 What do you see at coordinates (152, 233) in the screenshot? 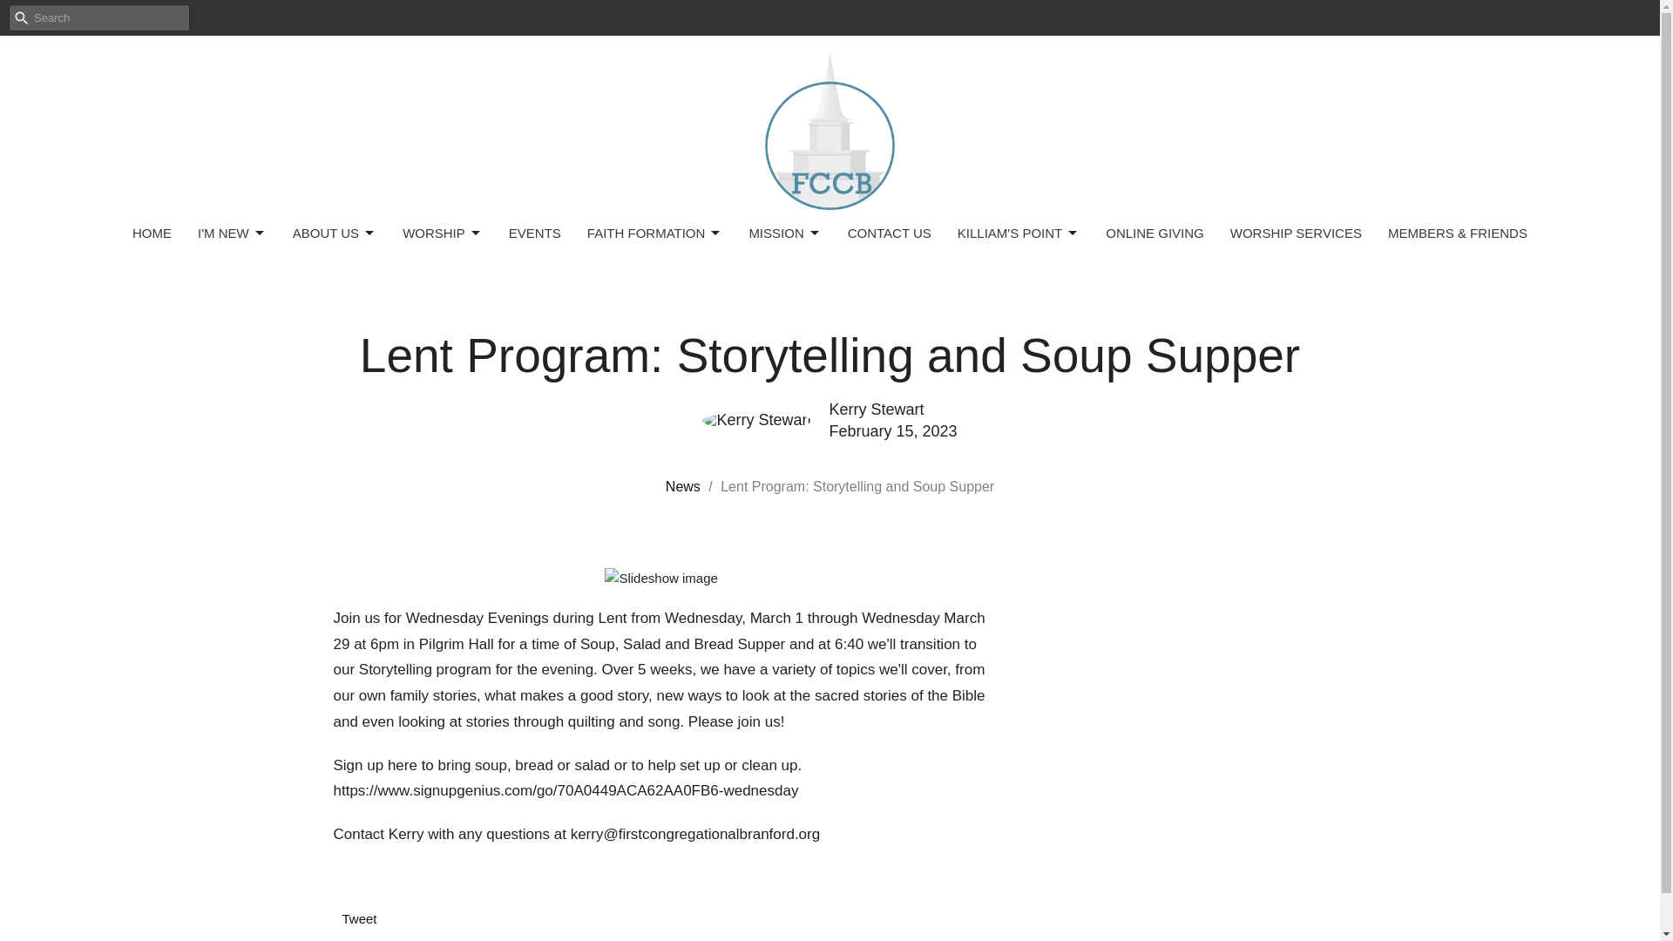
I see `HOME` at bounding box center [152, 233].